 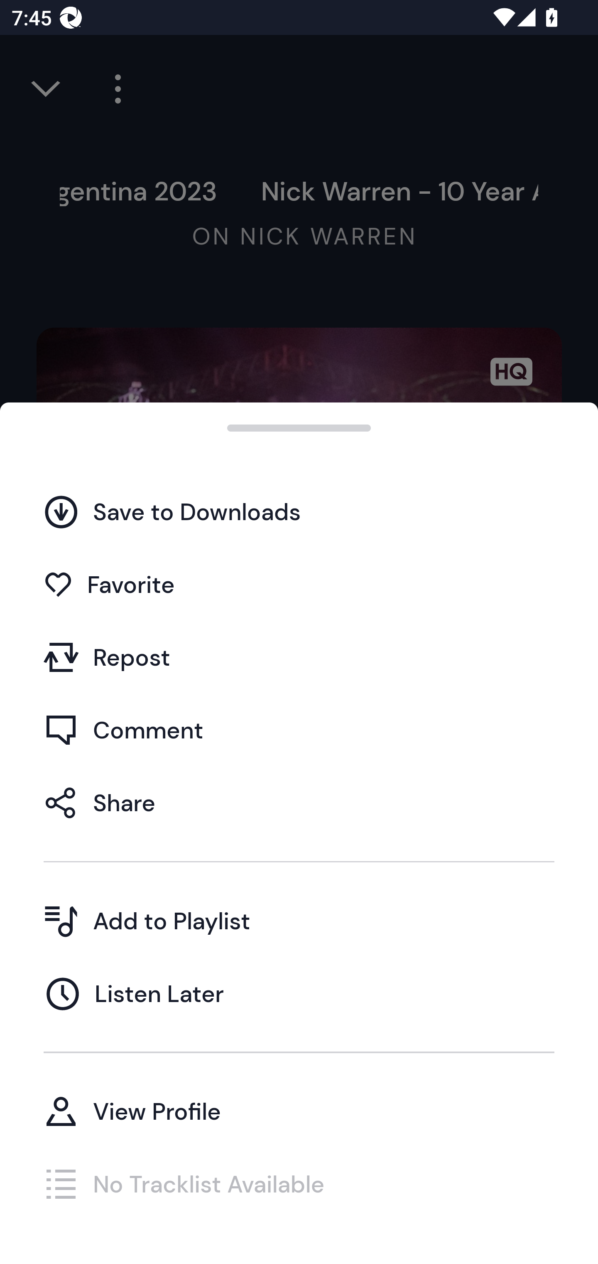 What do you see at coordinates (299, 657) in the screenshot?
I see `Repost` at bounding box center [299, 657].